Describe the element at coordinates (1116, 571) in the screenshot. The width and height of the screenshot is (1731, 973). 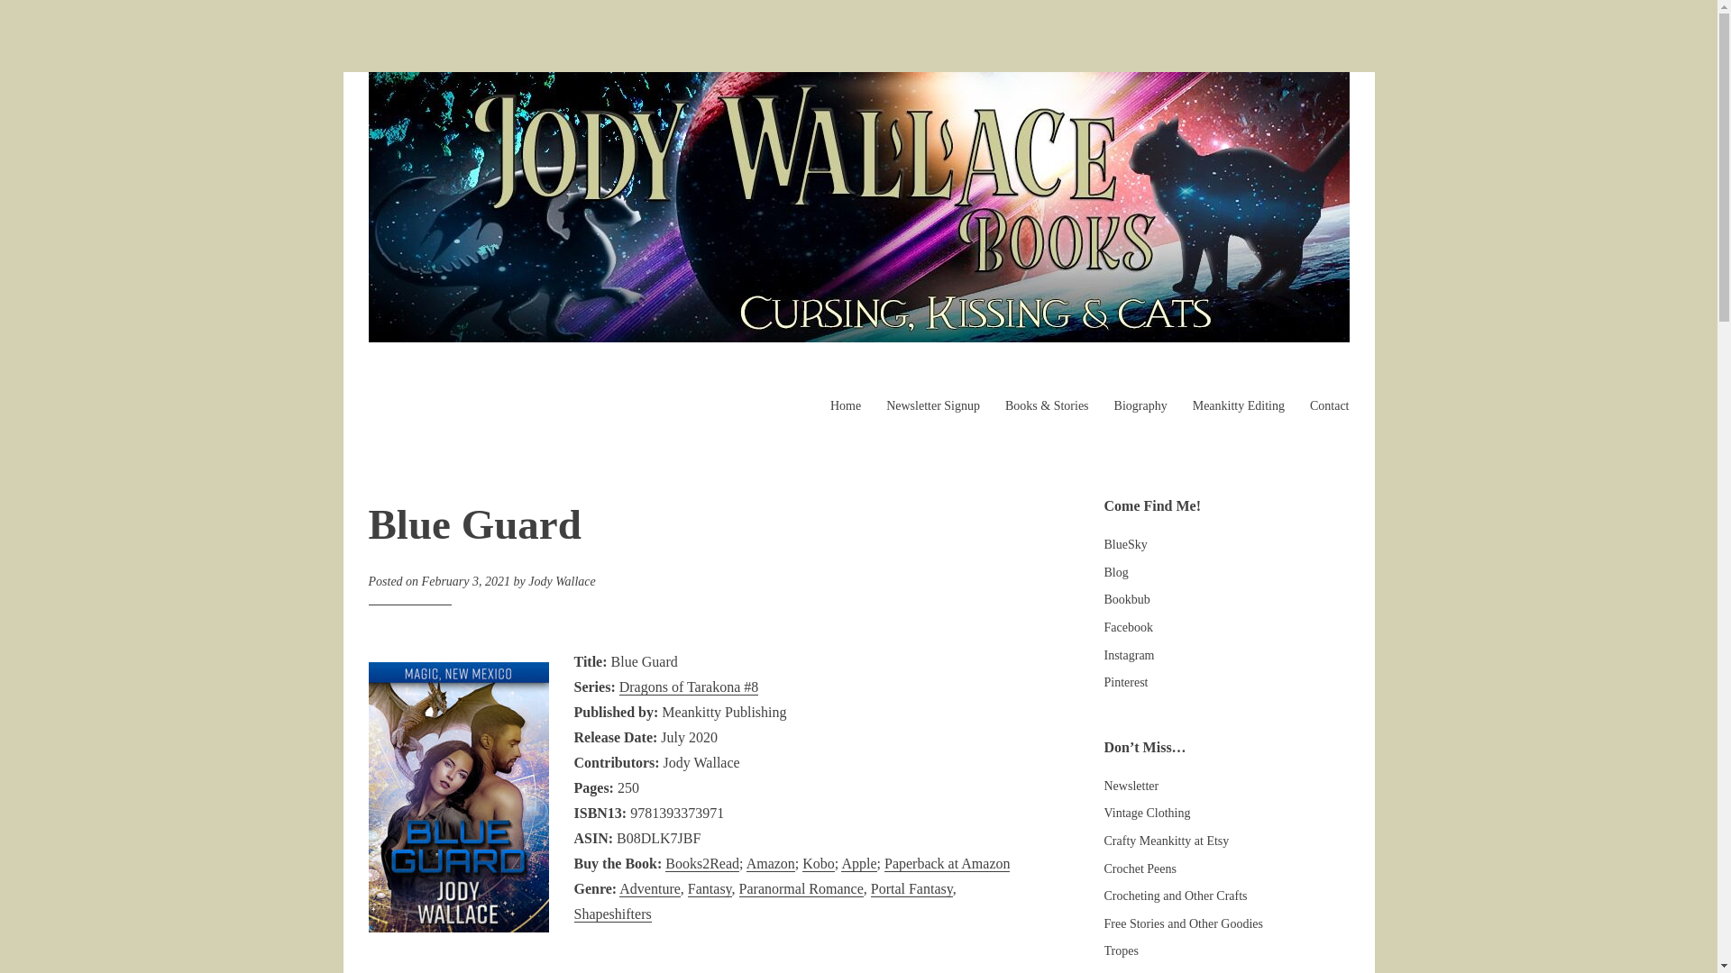
I see `Blog` at that location.